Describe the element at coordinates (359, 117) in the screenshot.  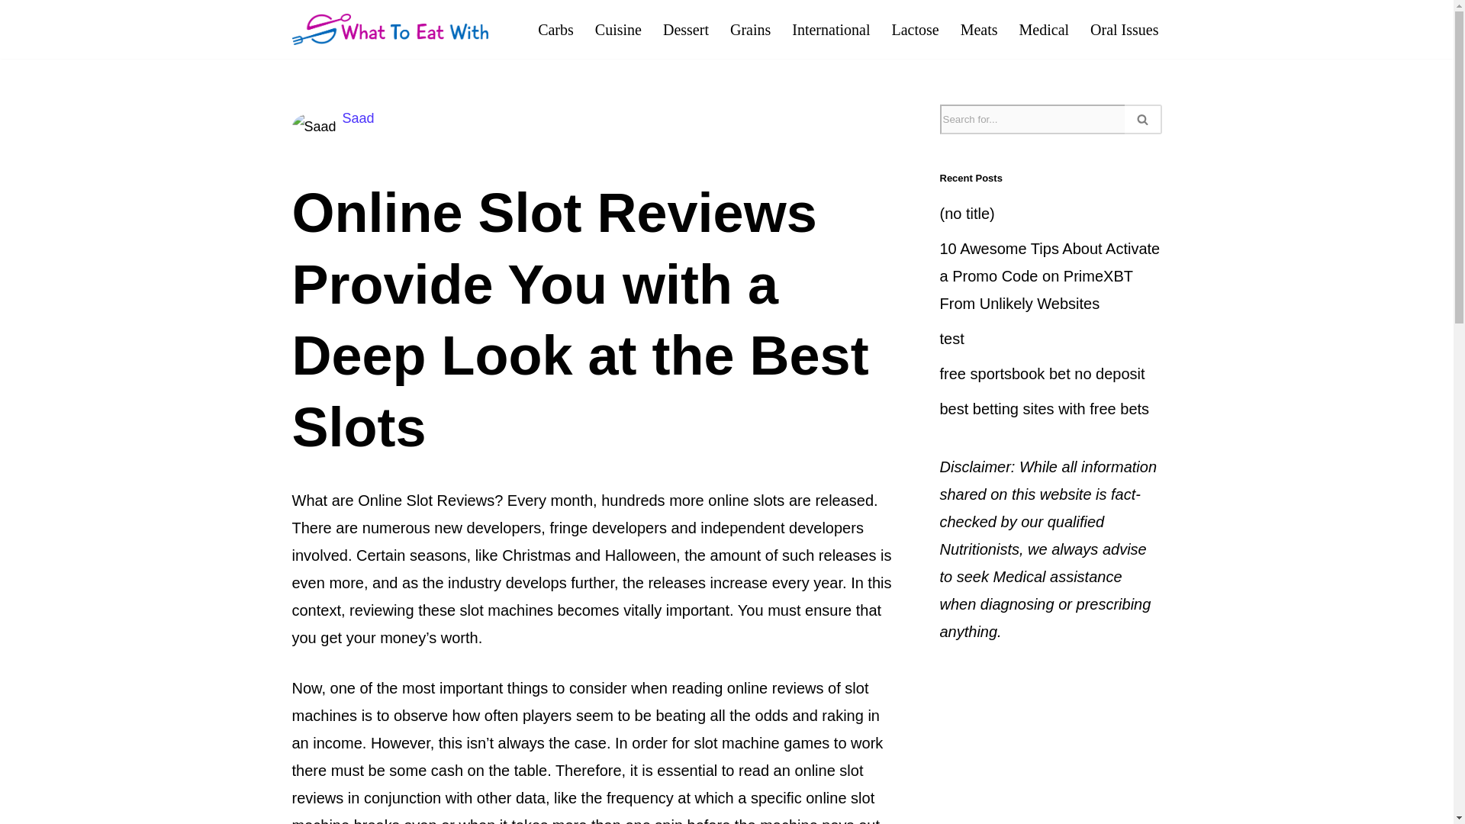
I see `Saad` at that location.